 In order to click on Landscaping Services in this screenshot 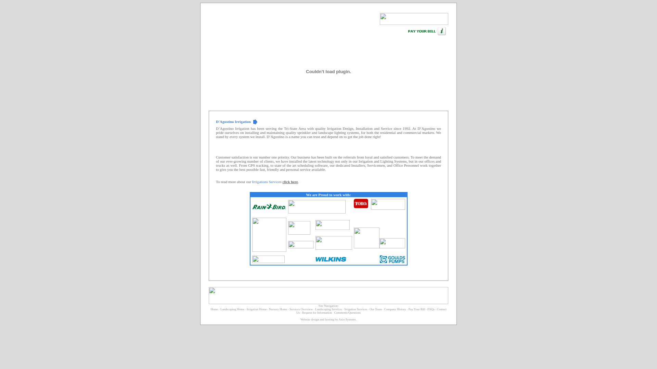, I will do `click(328, 309)`.